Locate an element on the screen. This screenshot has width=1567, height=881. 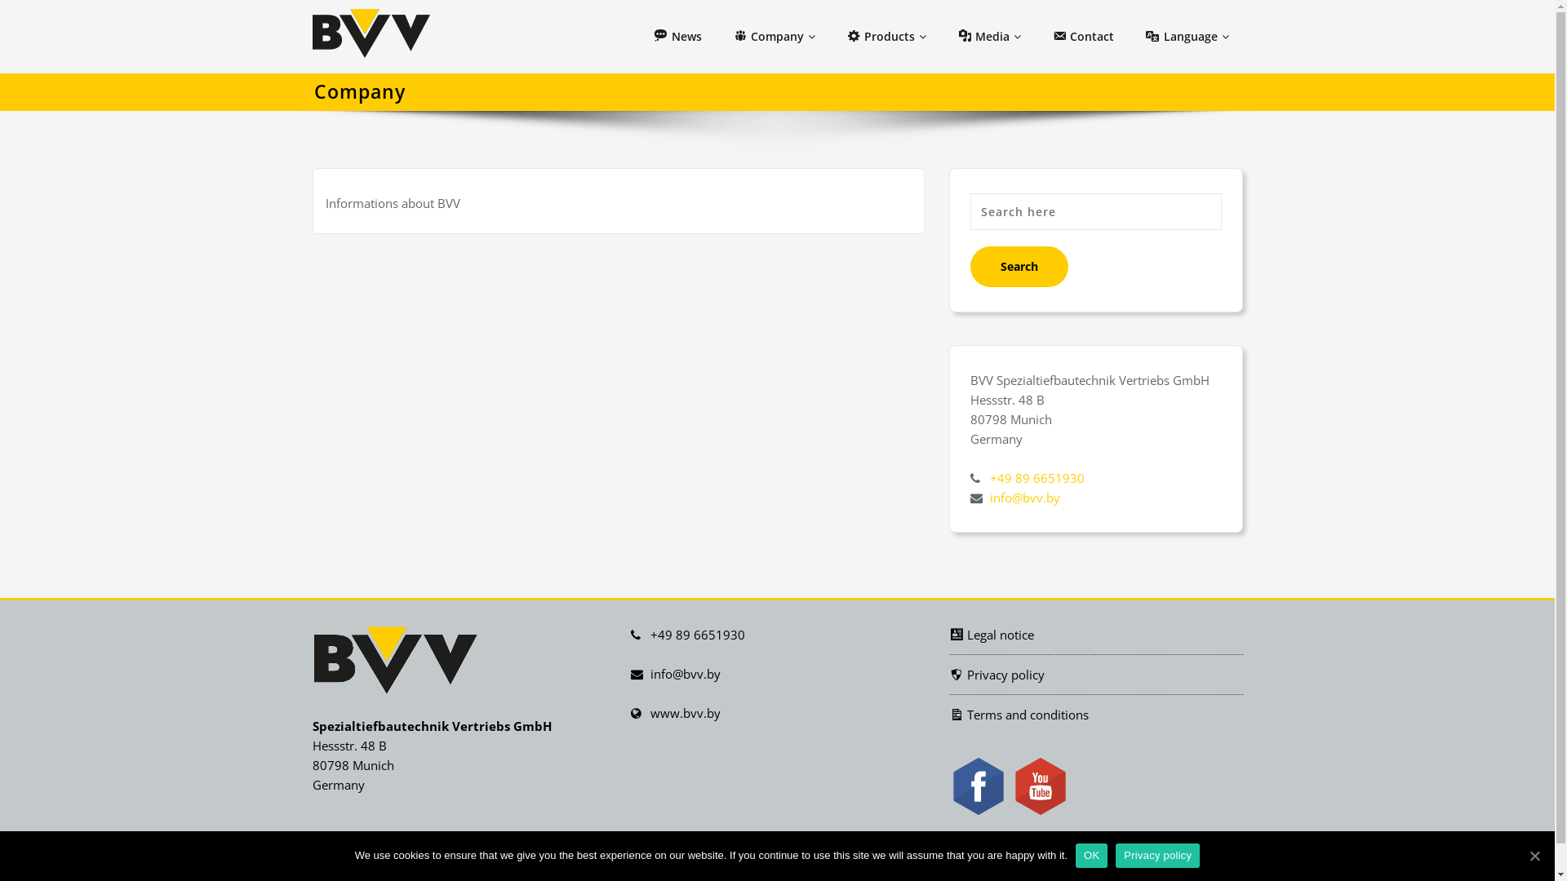
info@bvv.by is located at coordinates (1024, 498).